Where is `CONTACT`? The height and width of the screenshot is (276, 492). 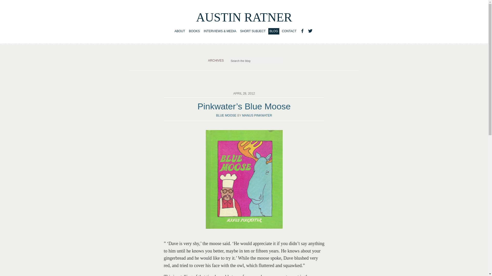
CONTACT is located at coordinates (289, 31).